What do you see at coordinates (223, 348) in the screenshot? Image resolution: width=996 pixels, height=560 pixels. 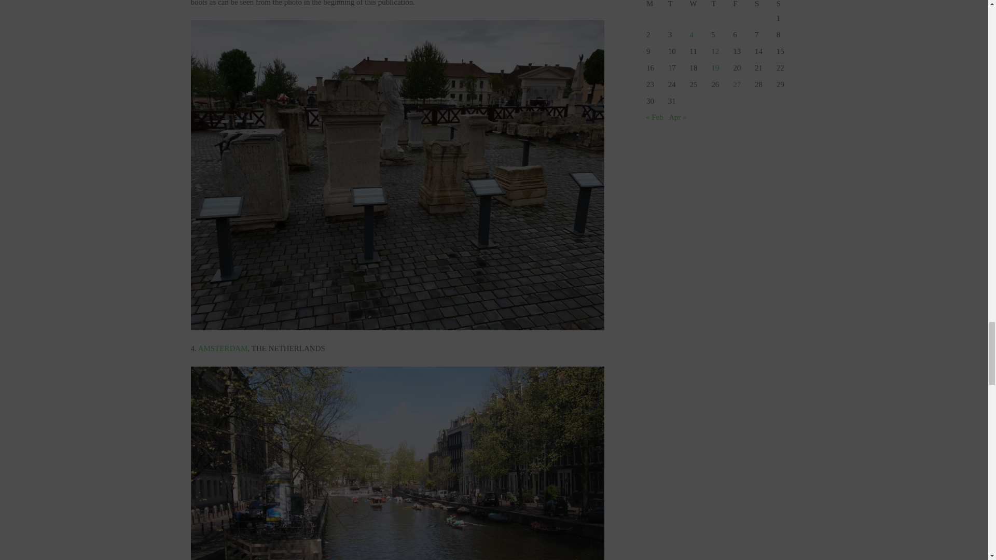 I see `AMSTERDAM` at bounding box center [223, 348].